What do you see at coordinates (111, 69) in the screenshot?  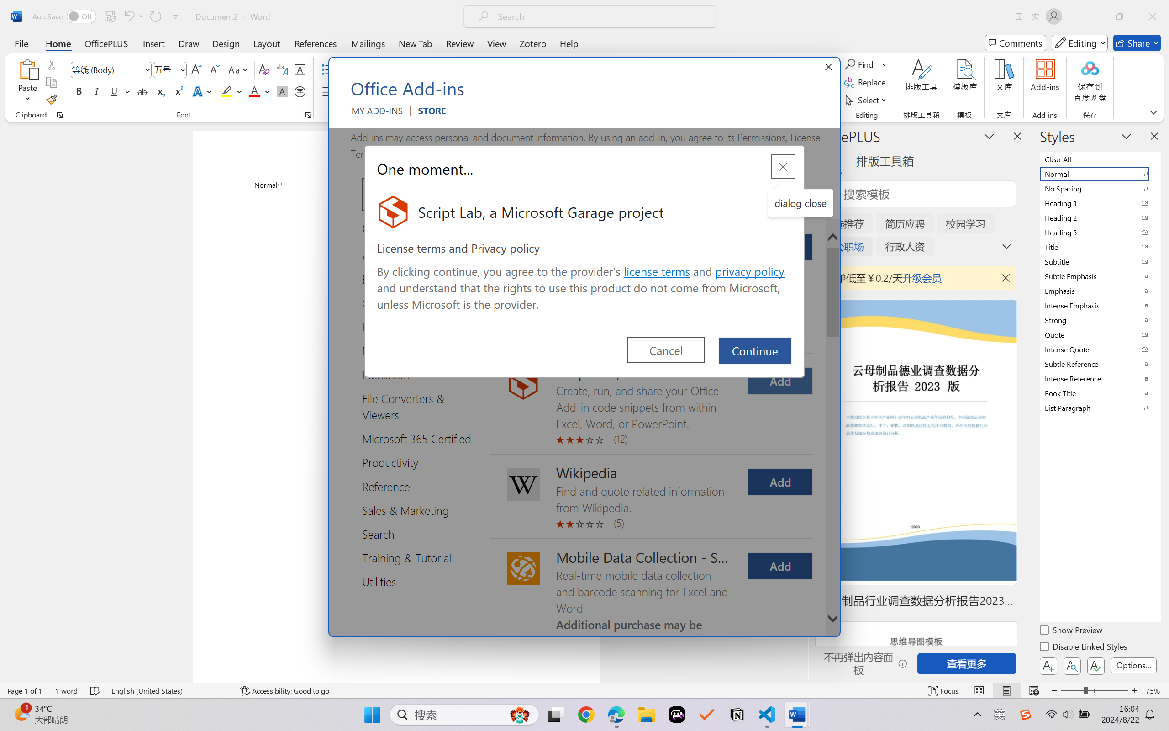 I see `Font` at bounding box center [111, 69].